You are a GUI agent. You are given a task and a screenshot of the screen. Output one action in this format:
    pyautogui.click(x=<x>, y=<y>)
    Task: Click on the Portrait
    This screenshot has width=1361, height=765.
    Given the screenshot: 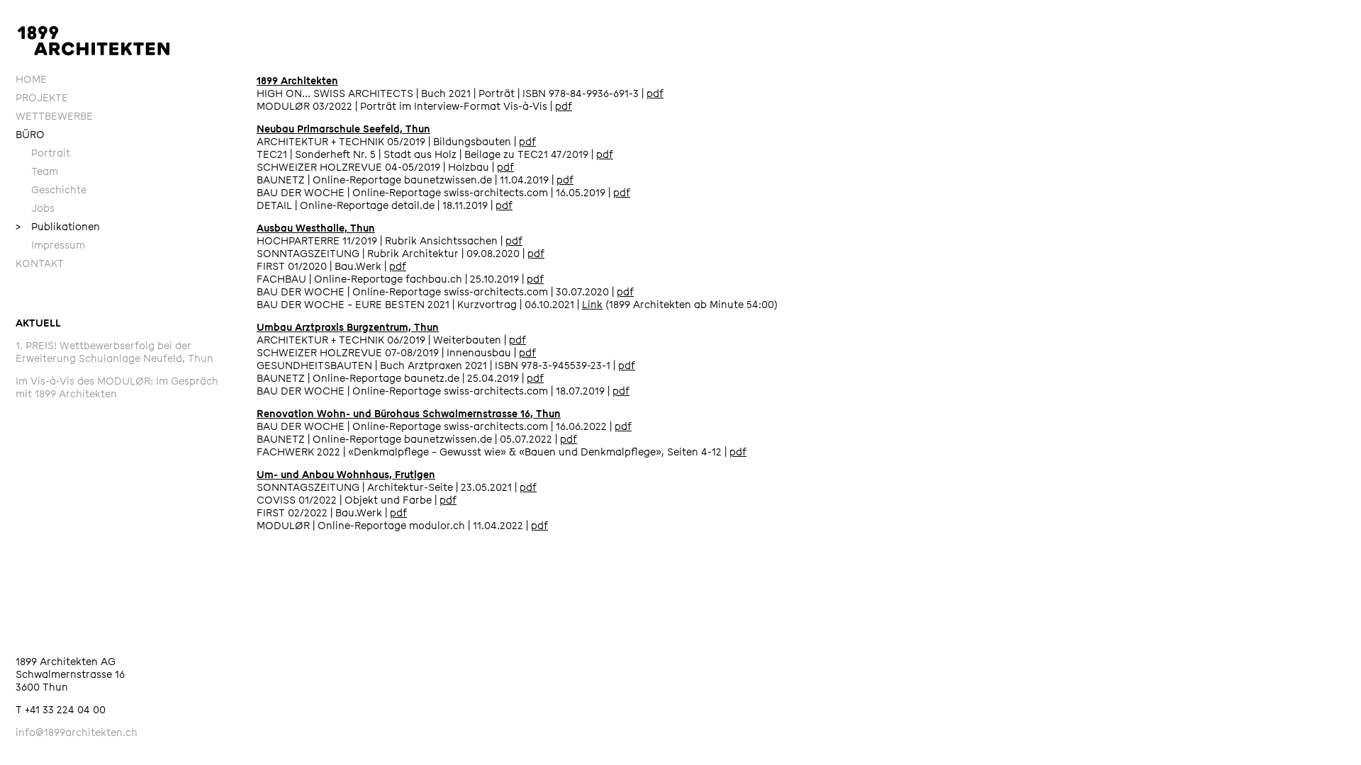 What is the action you would take?
    pyautogui.click(x=129, y=154)
    